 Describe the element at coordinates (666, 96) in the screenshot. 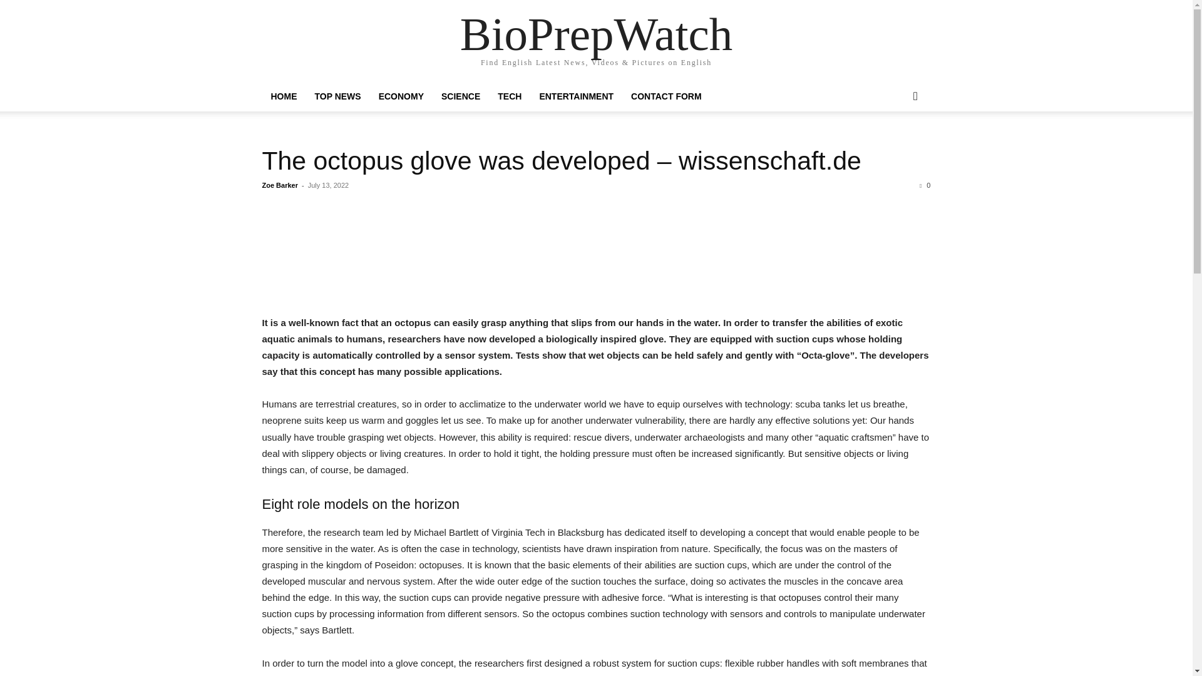

I see `CONTACT FORM` at that location.